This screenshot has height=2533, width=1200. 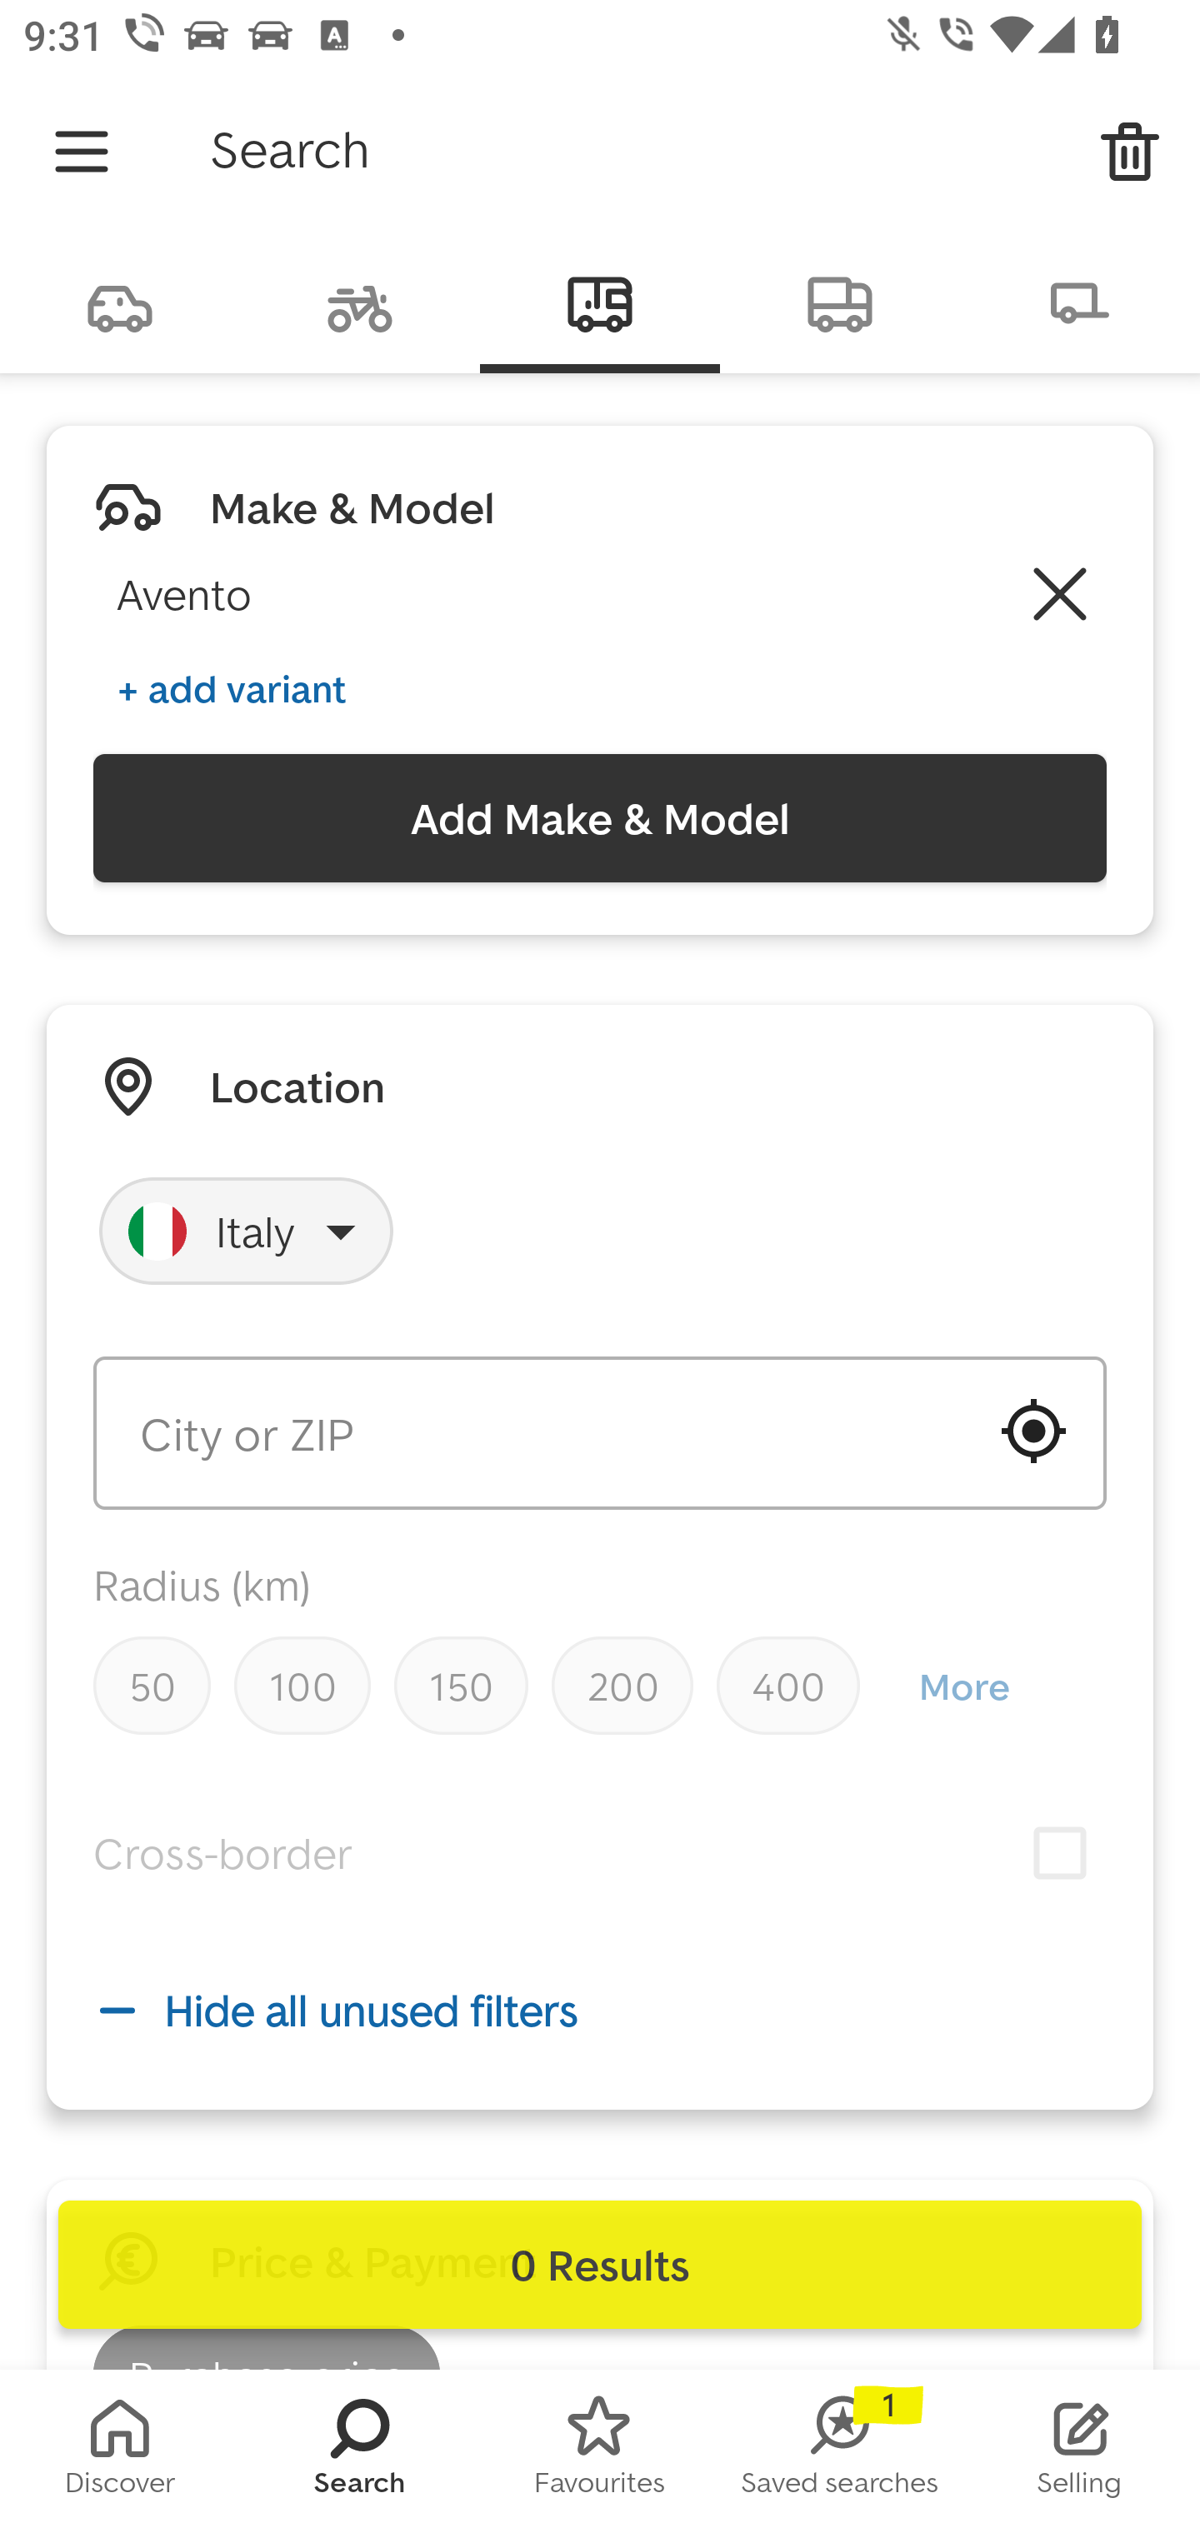 What do you see at coordinates (600, 2010) in the screenshot?
I see `Hide all unused filters` at bounding box center [600, 2010].